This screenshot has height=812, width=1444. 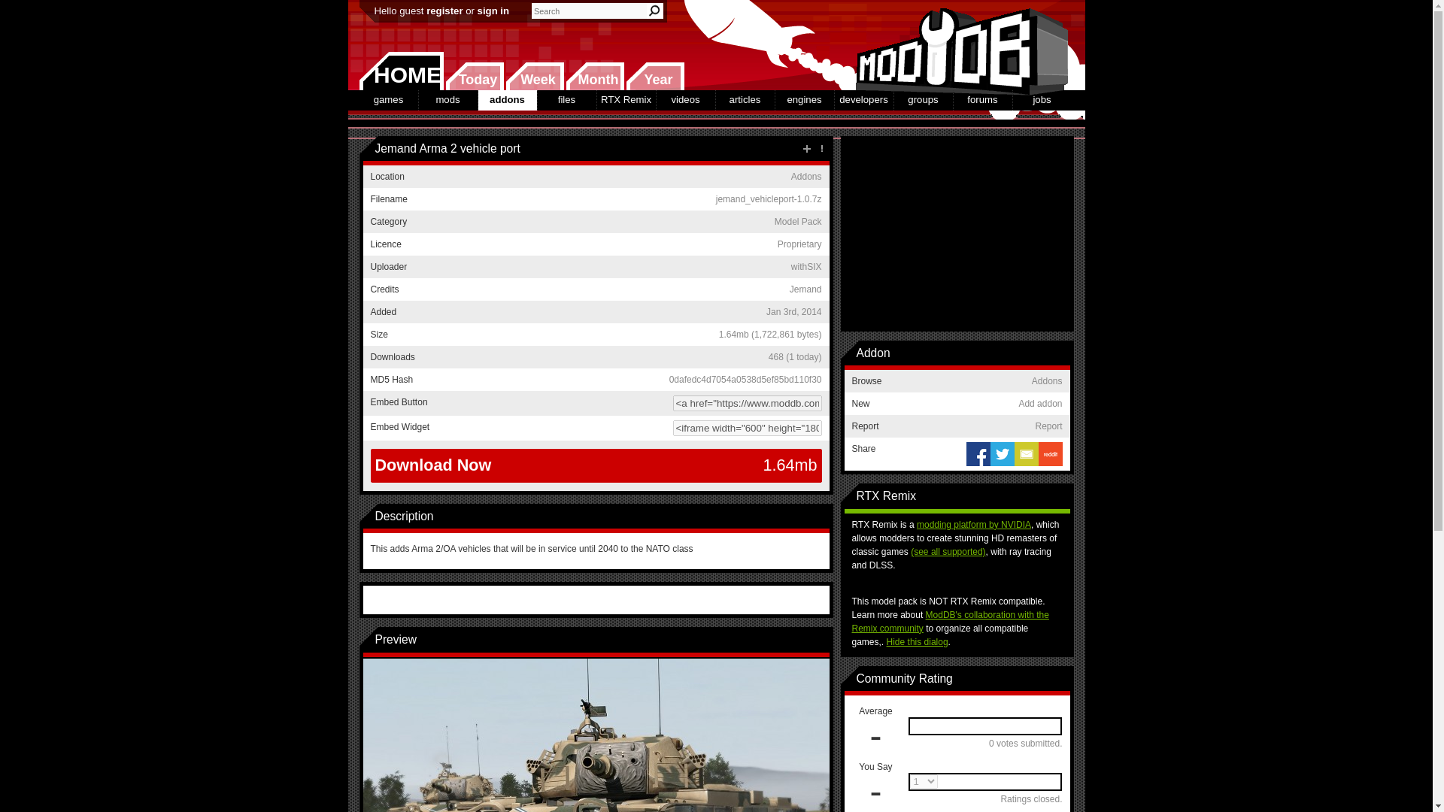 What do you see at coordinates (596, 777) in the screenshot?
I see `Jemand Arma 2 vehicle port` at bounding box center [596, 777].